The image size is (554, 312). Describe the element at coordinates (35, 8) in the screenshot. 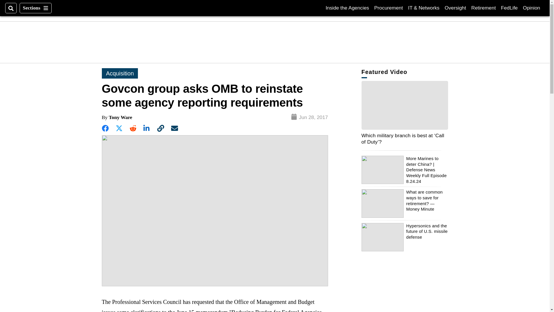

I see `Sections` at that location.